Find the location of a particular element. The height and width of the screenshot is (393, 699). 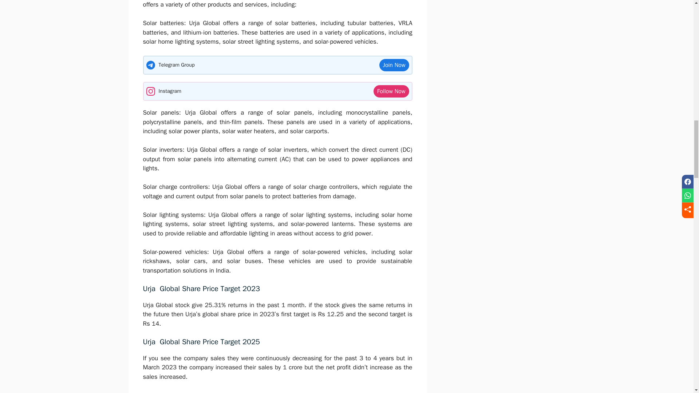

Follow Now is located at coordinates (391, 91).